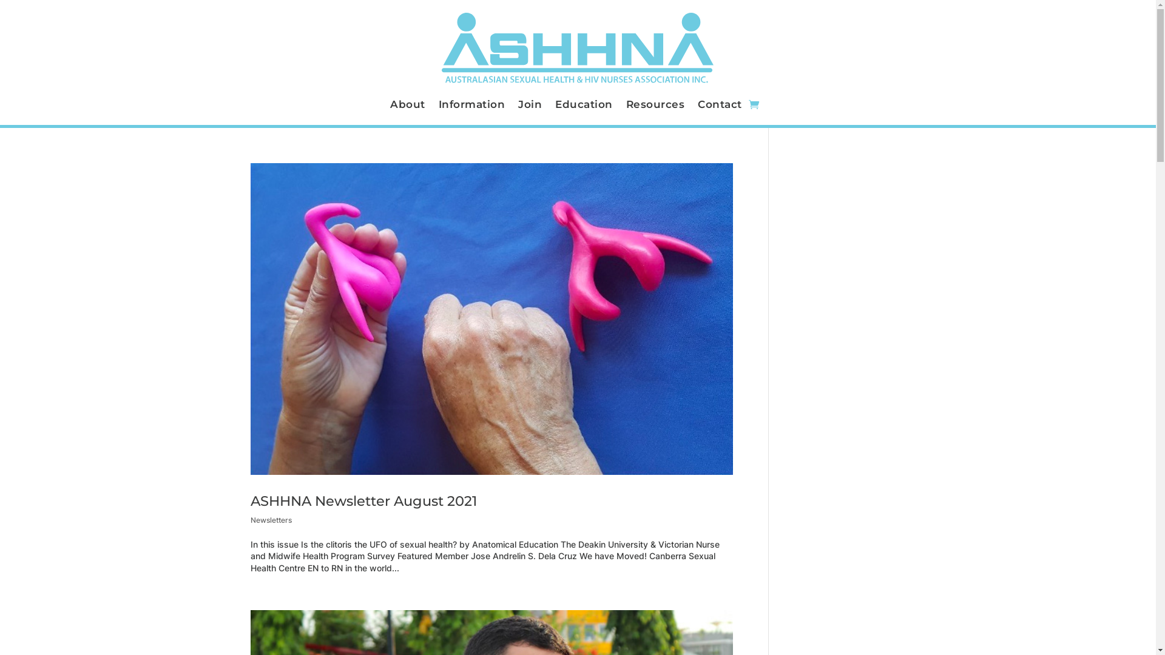 The width and height of the screenshot is (1165, 655). I want to click on Resources, so click(655, 107).